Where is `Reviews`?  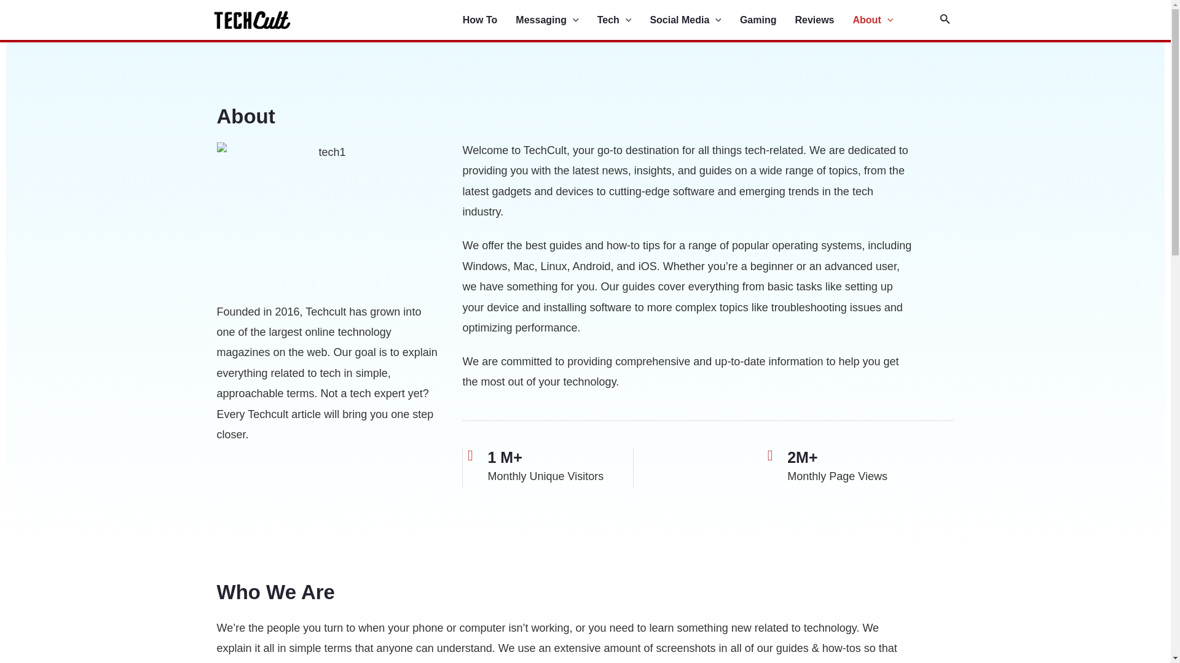 Reviews is located at coordinates (823, 20).